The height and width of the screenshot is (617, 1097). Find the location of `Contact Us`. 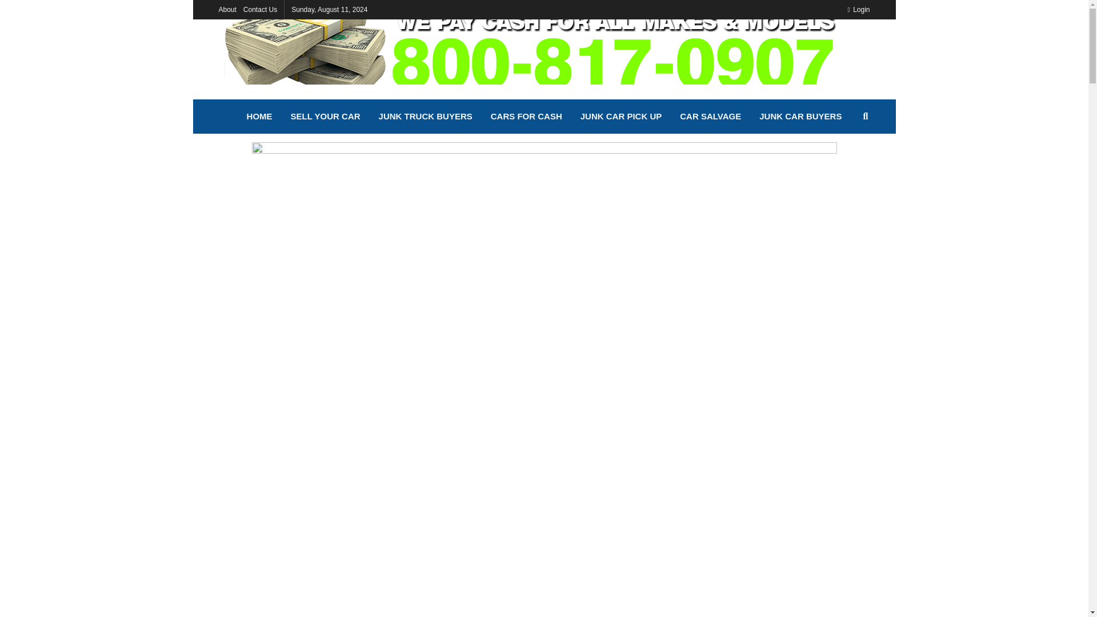

Contact Us is located at coordinates (261, 9).